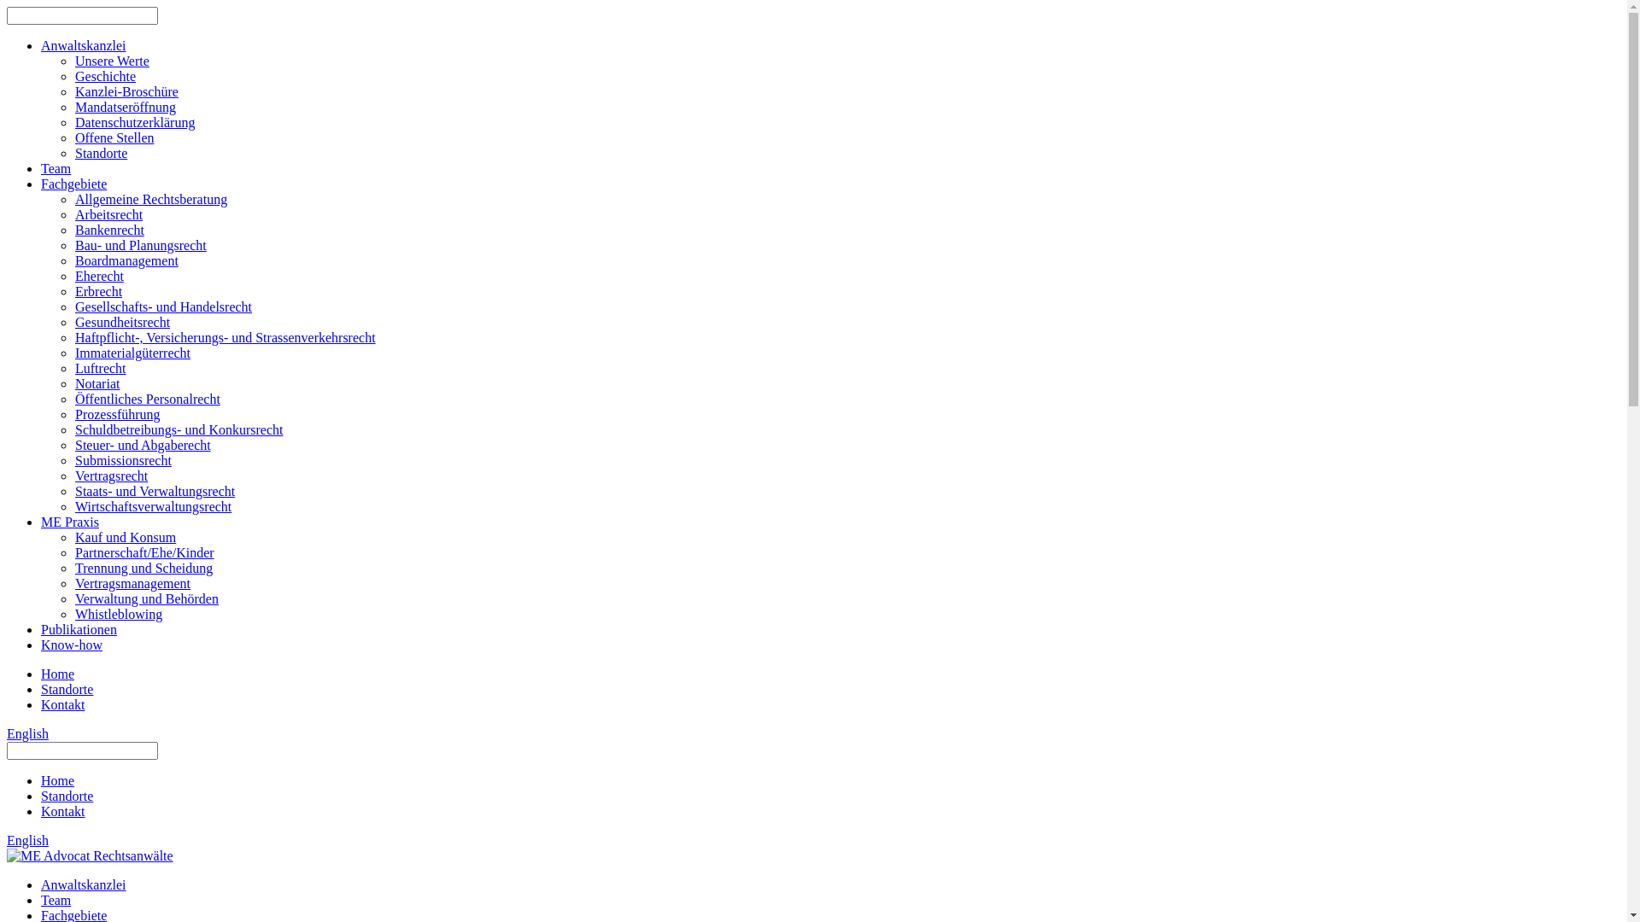 The image size is (1640, 922). Describe the element at coordinates (225, 338) in the screenshot. I see `Haftpflicht-, Versicherungs- und Strassenverkehrsrecht` at that location.